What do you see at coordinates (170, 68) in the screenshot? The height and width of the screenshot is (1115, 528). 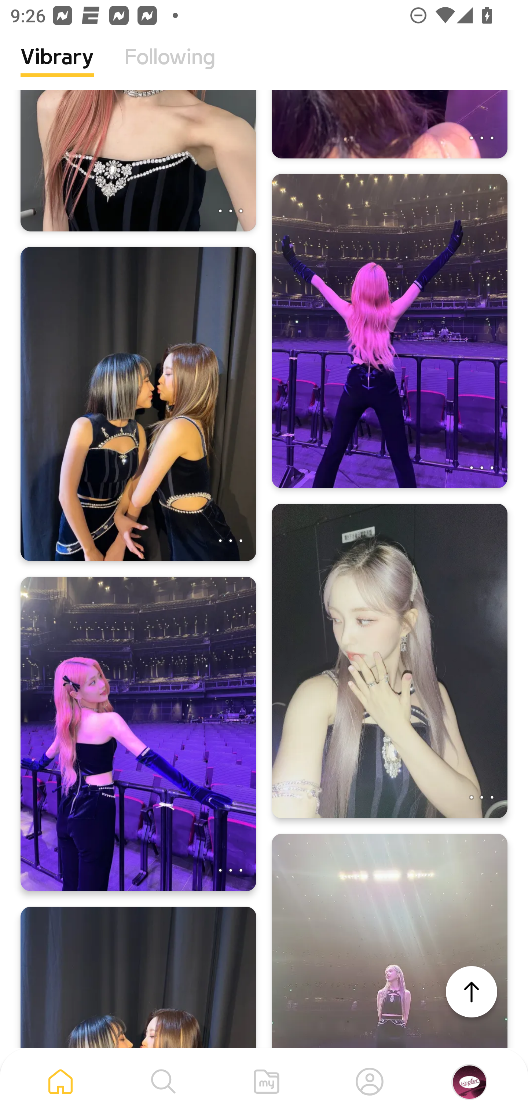 I see `Following` at bounding box center [170, 68].